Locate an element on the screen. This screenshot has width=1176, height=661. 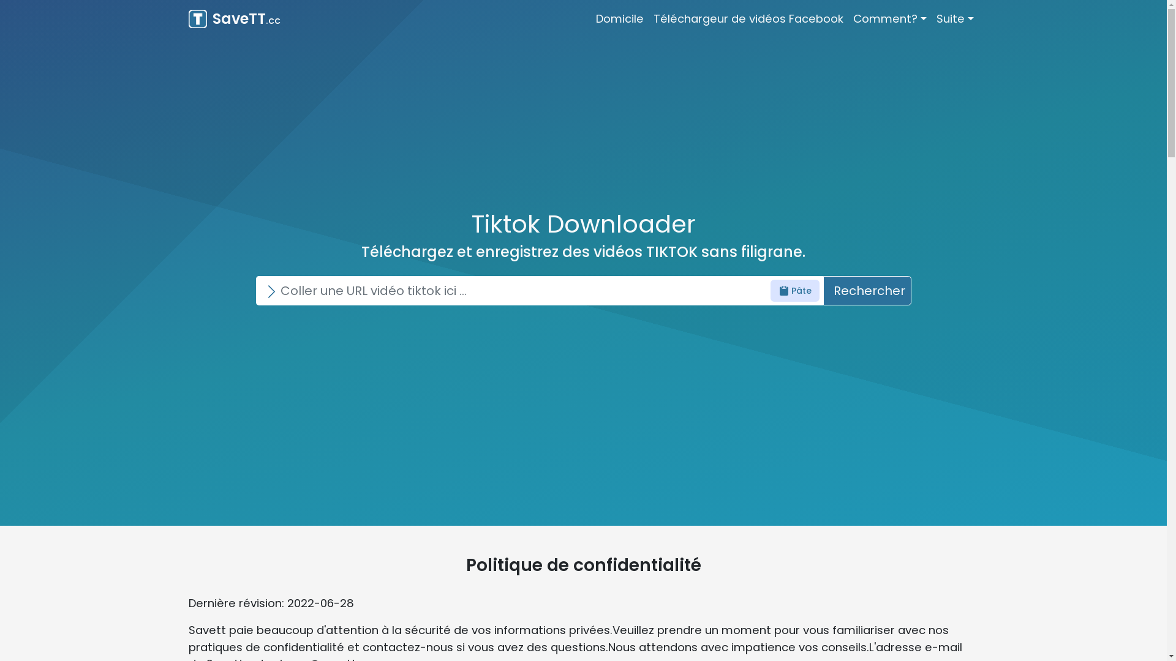
SaveTT .cc is located at coordinates (235, 19).